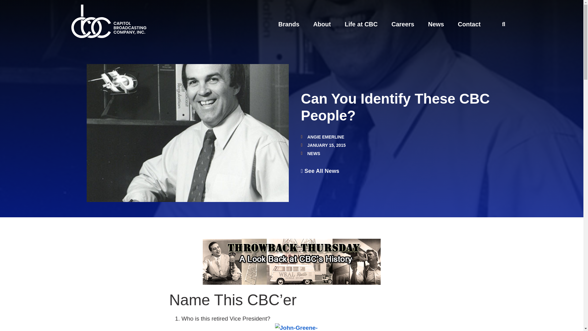 The width and height of the screenshot is (588, 331). Describe the element at coordinates (314, 153) in the screenshot. I see `NEWS` at that location.